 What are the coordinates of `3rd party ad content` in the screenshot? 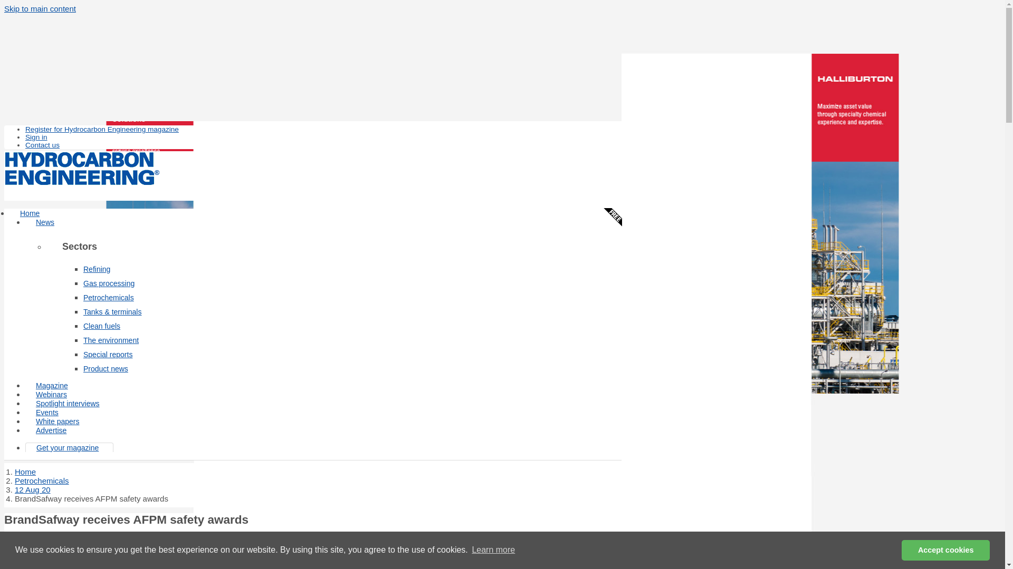 It's located at (313, 39).